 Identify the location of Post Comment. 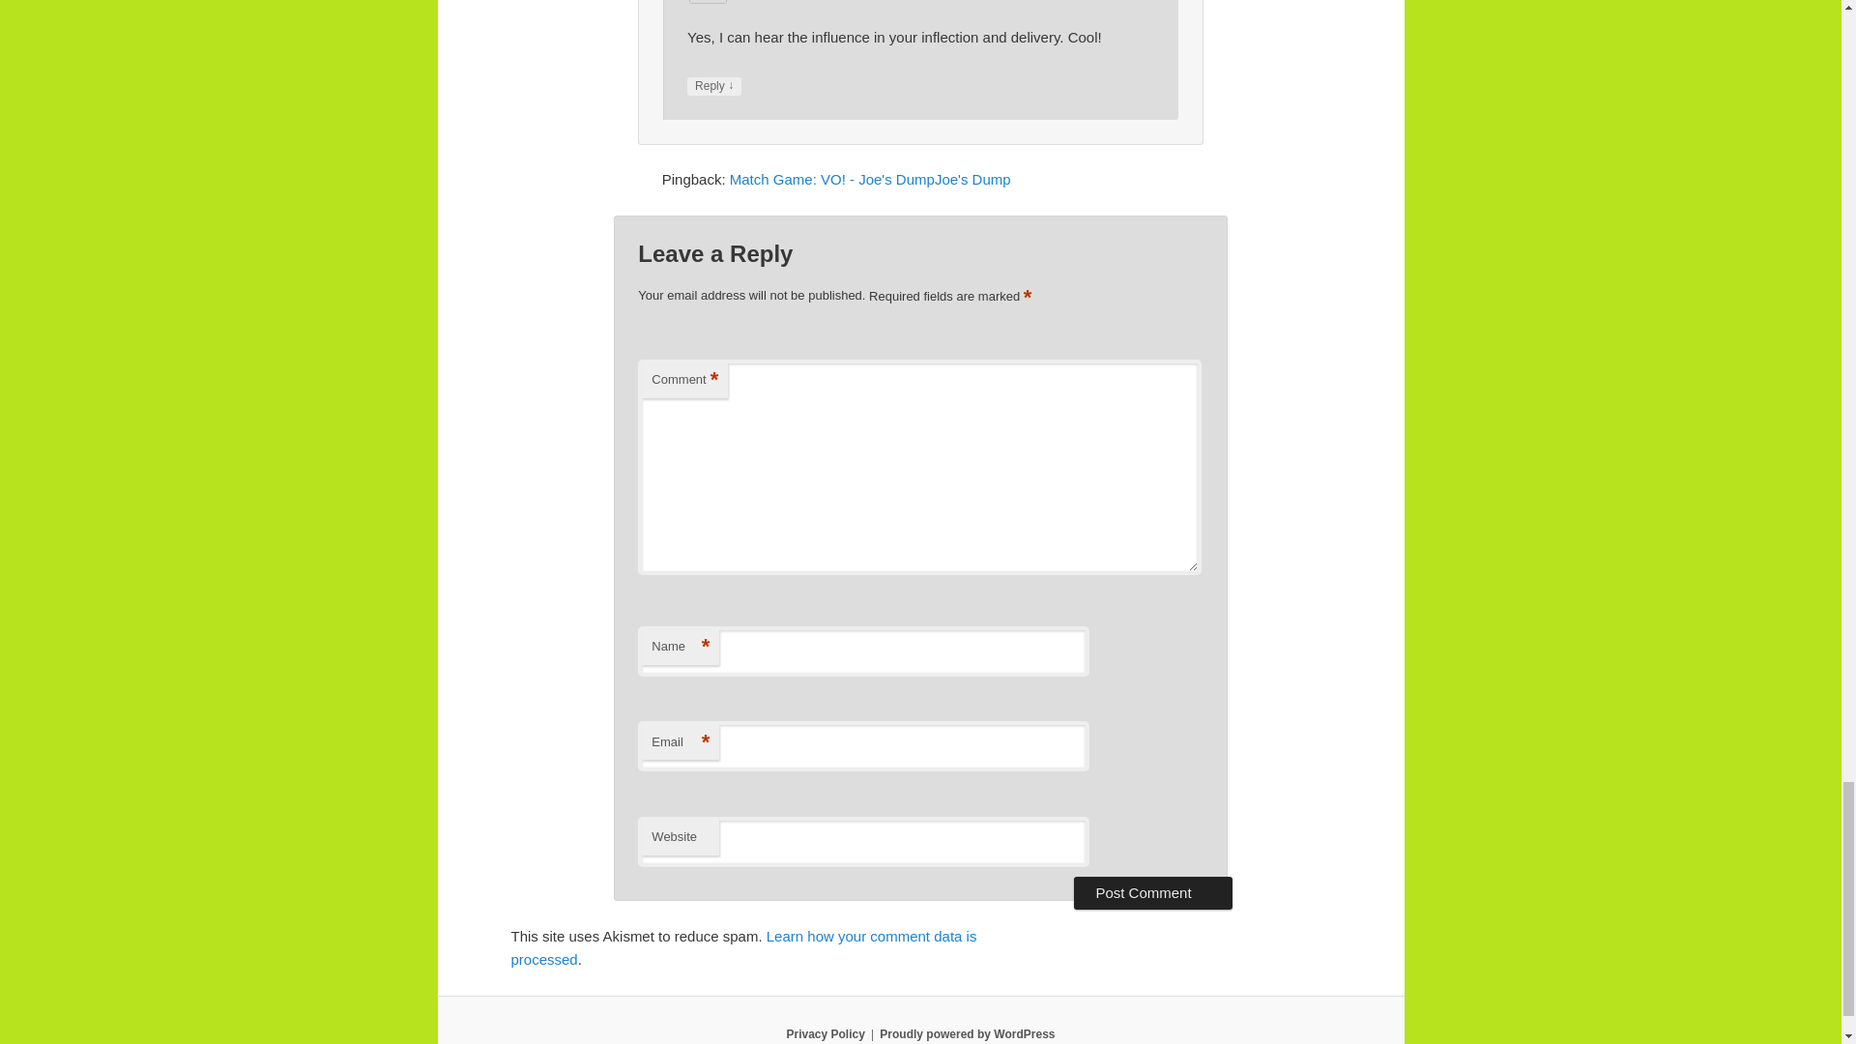
(1152, 893).